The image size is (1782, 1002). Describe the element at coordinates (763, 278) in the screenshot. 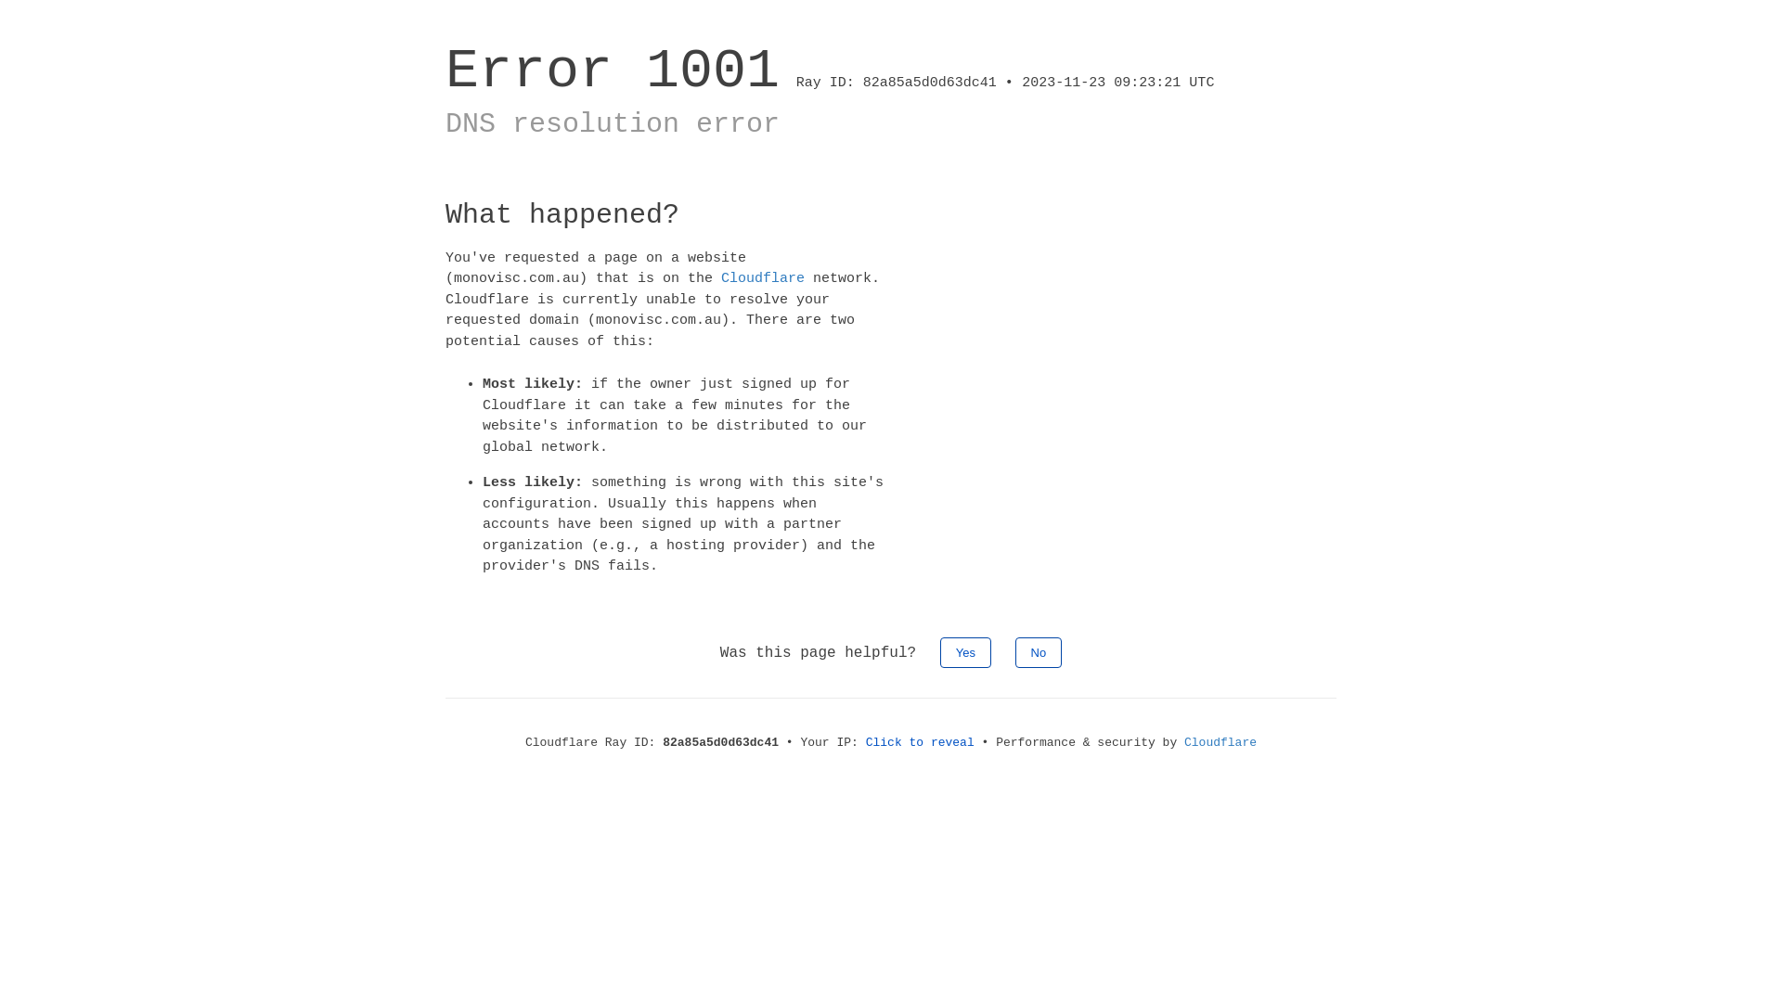

I see `Cloudflare` at that location.